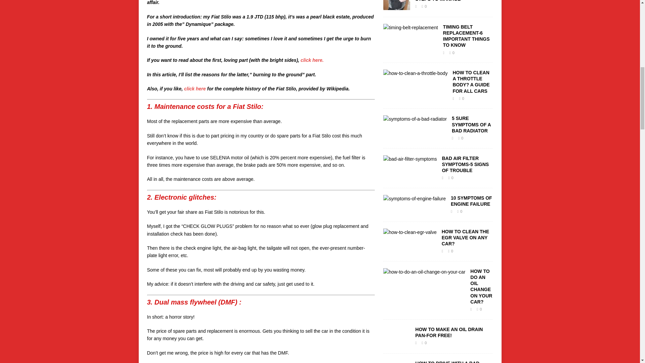 The image size is (645, 363). Describe the element at coordinates (454, 1) in the screenshot. I see `FORGOT YOUR SMARTPHONE? 5 STEPS TO MANAGE` at that location.